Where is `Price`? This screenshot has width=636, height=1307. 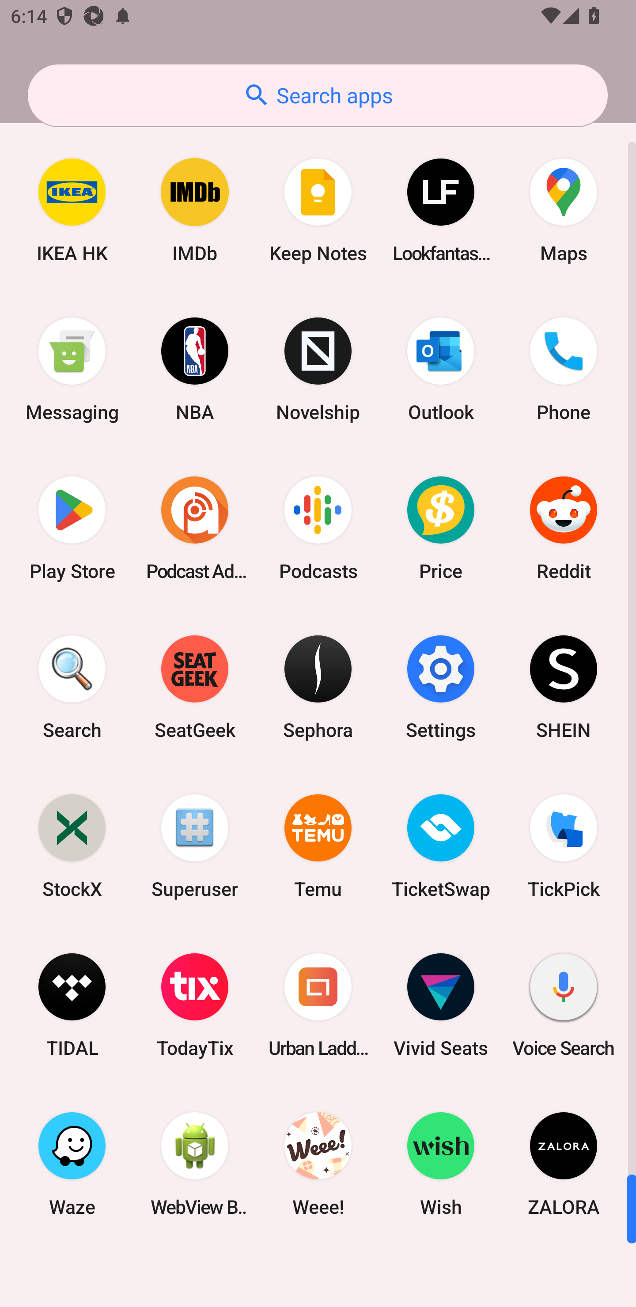 Price is located at coordinates (441, 528).